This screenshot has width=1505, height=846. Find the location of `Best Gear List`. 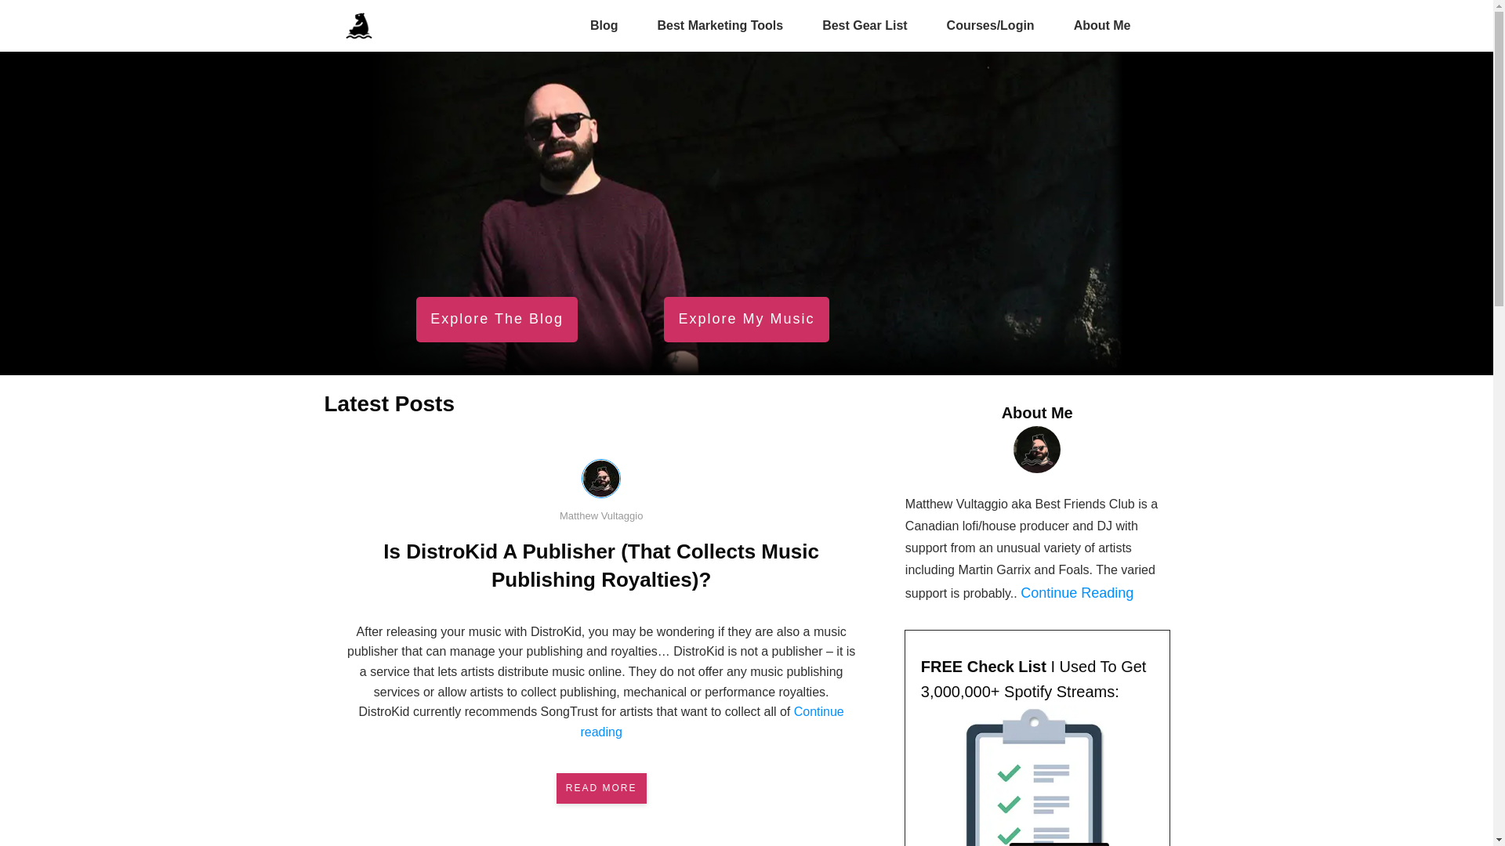

Best Gear List is located at coordinates (865, 26).